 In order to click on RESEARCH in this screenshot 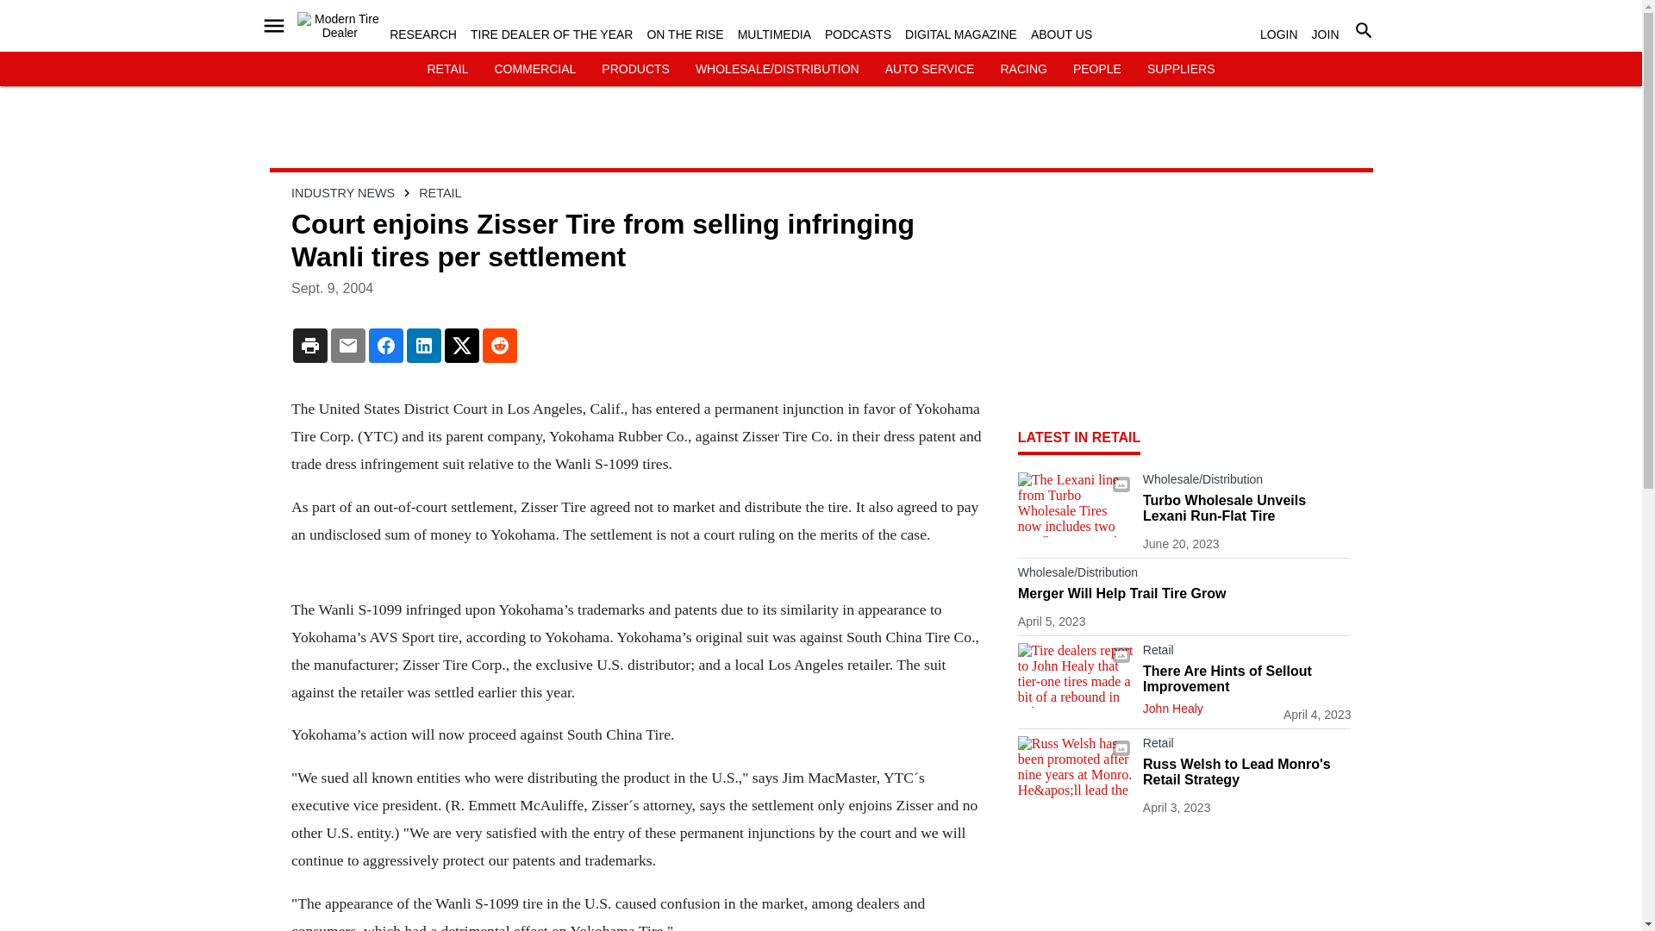, I will do `click(422, 34)`.